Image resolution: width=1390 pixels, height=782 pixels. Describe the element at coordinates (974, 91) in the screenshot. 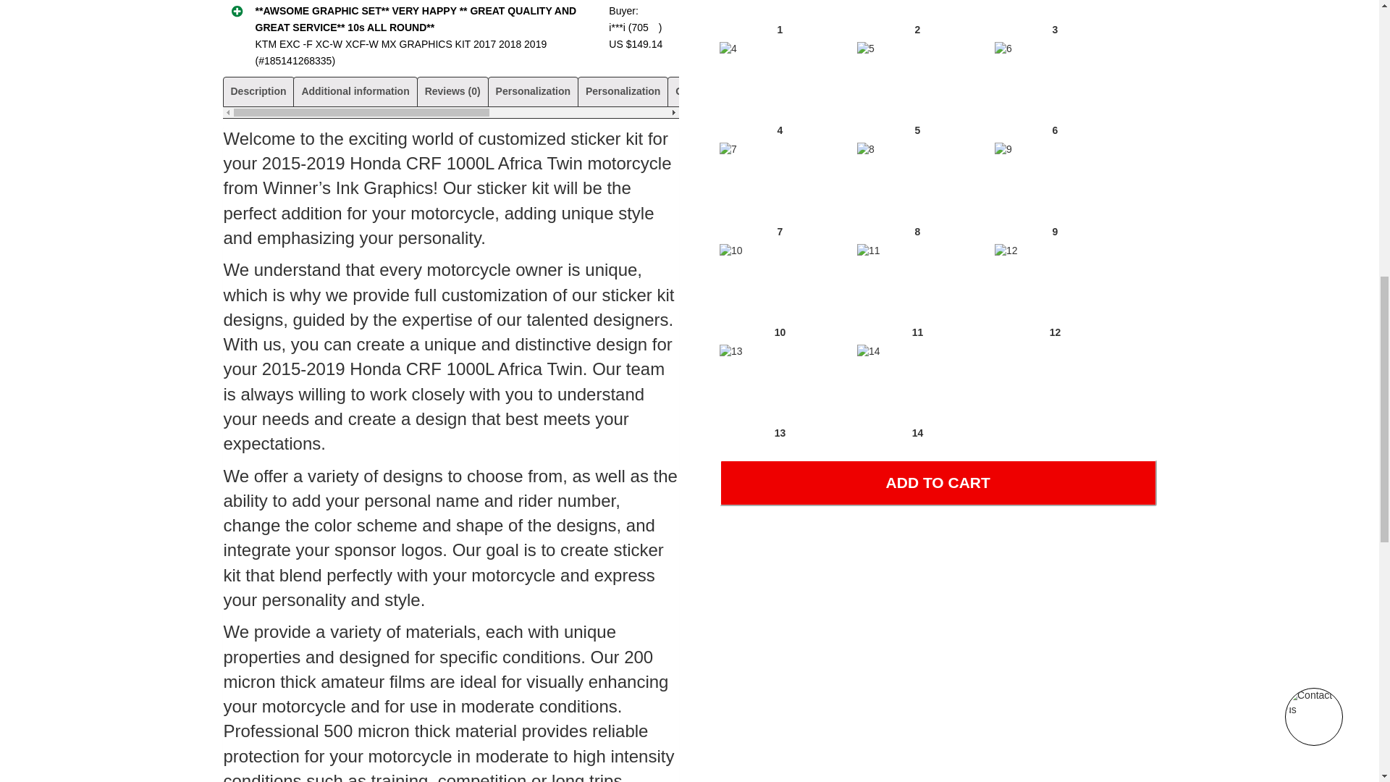

I see `NOTE` at that location.